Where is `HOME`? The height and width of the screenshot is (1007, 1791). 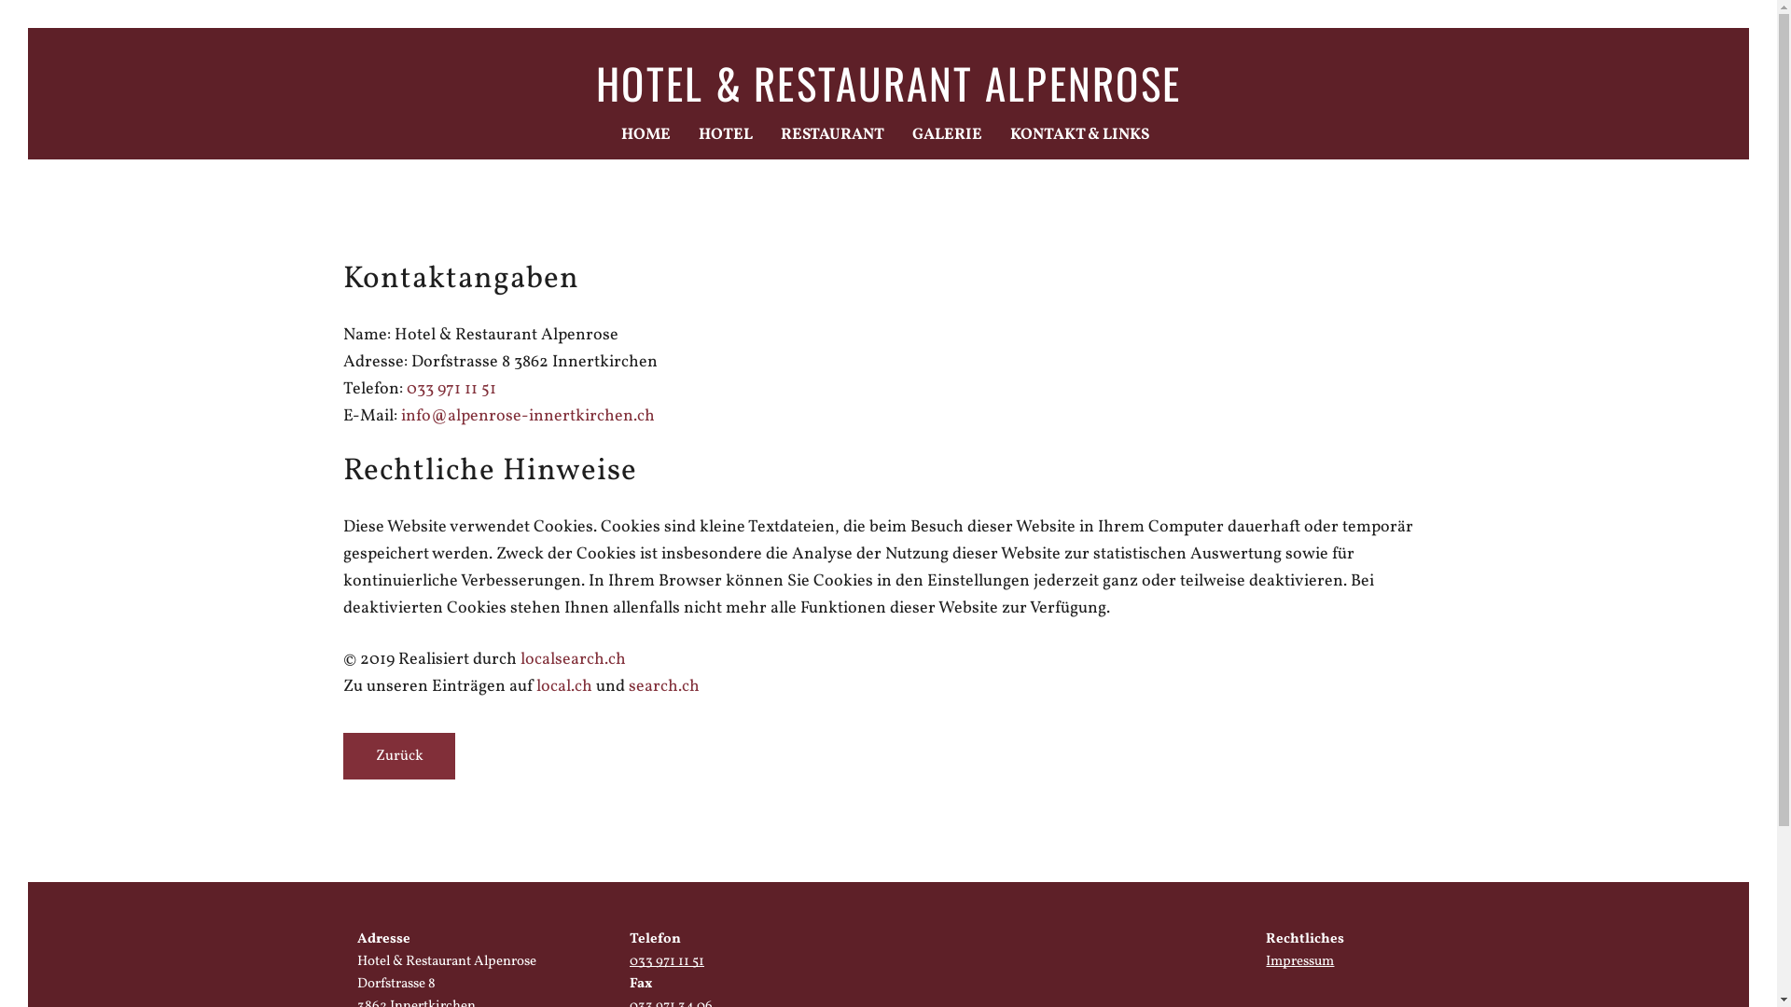
HOME is located at coordinates (646, 135).